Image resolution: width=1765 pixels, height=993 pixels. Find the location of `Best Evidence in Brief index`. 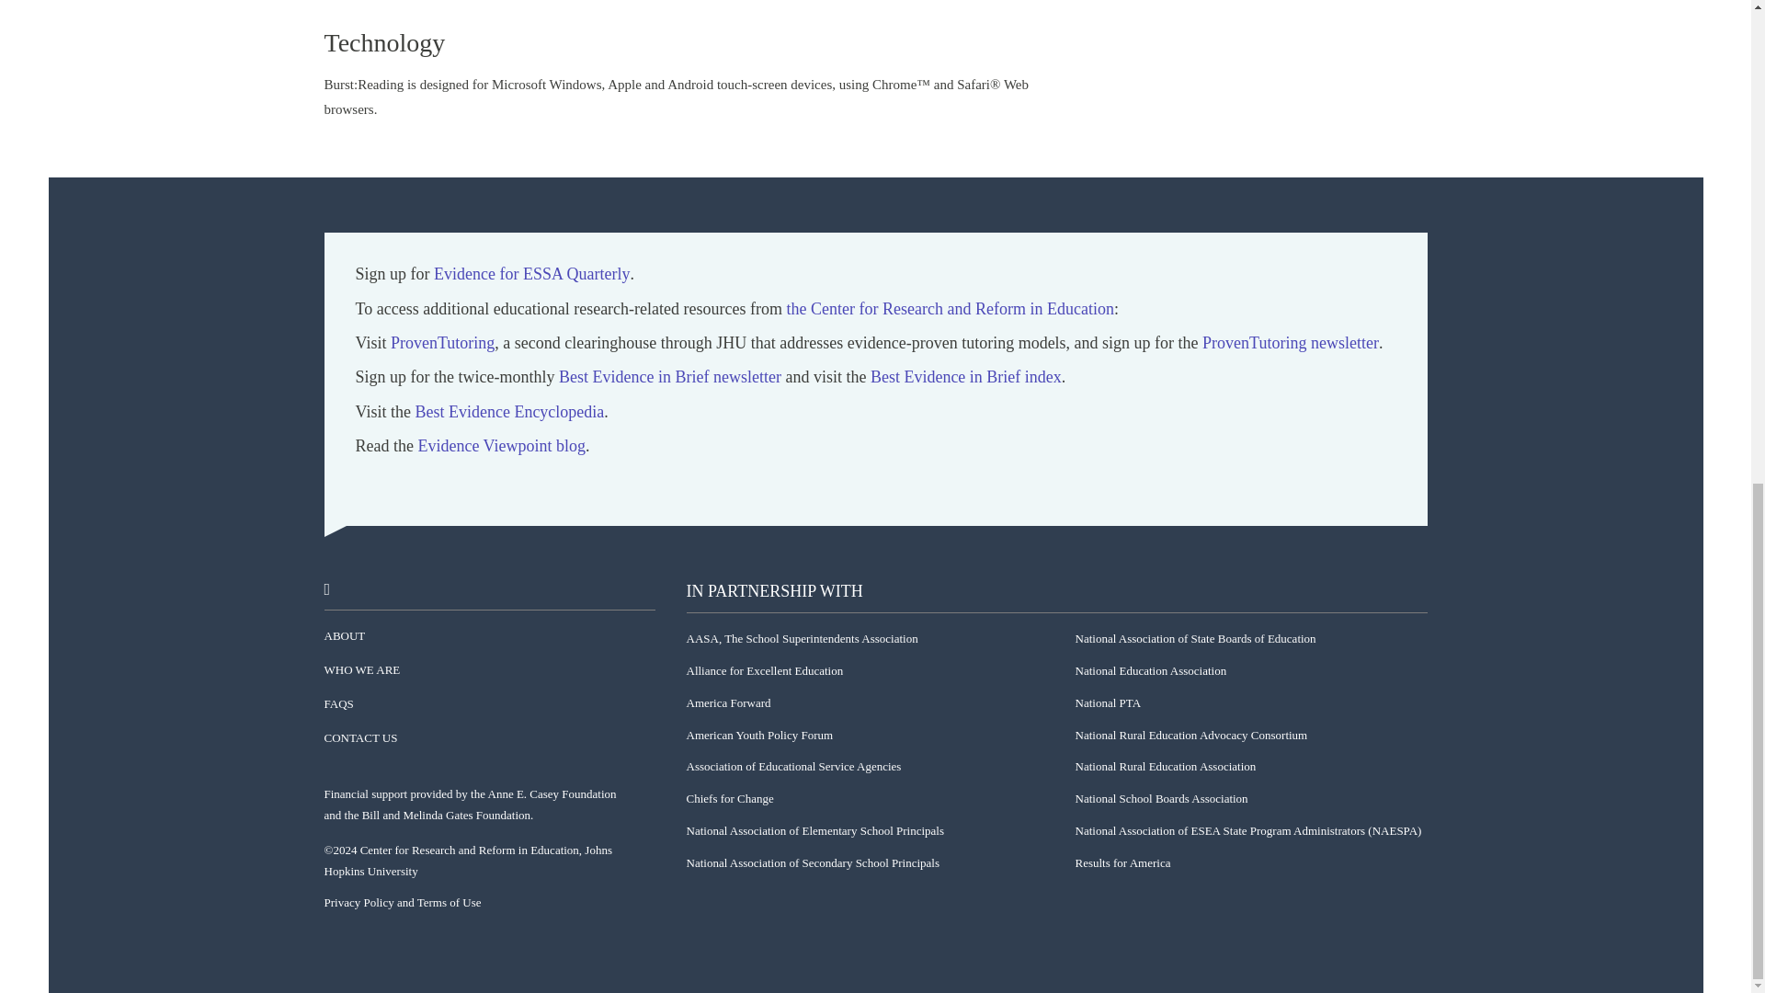

Best Evidence in Brief index is located at coordinates (965, 377).